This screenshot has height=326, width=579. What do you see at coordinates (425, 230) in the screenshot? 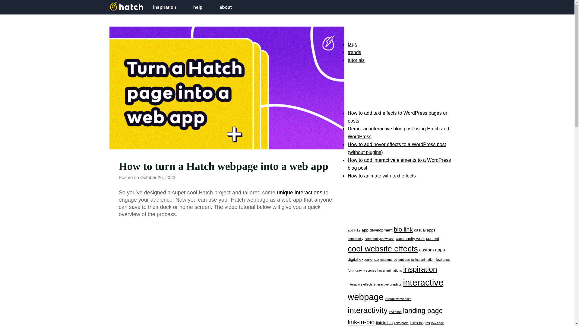
I see `casual apps` at bounding box center [425, 230].